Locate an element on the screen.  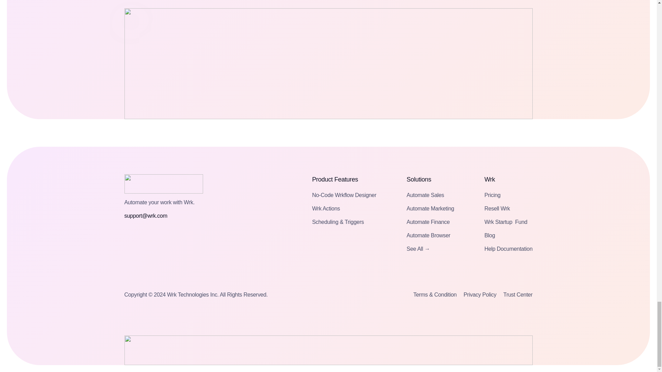
Automate Sales is located at coordinates (425, 195).